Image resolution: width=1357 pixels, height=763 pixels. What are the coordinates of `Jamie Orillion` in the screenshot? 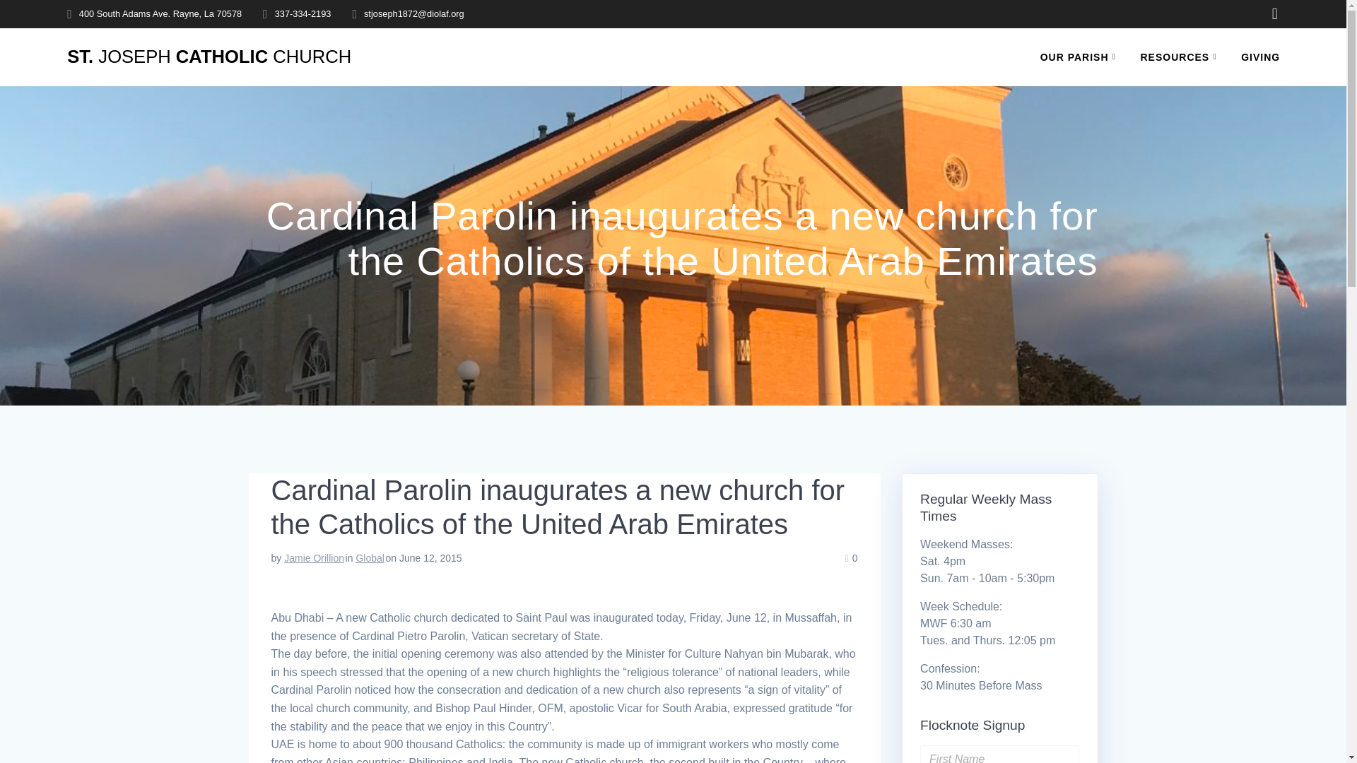 It's located at (314, 558).